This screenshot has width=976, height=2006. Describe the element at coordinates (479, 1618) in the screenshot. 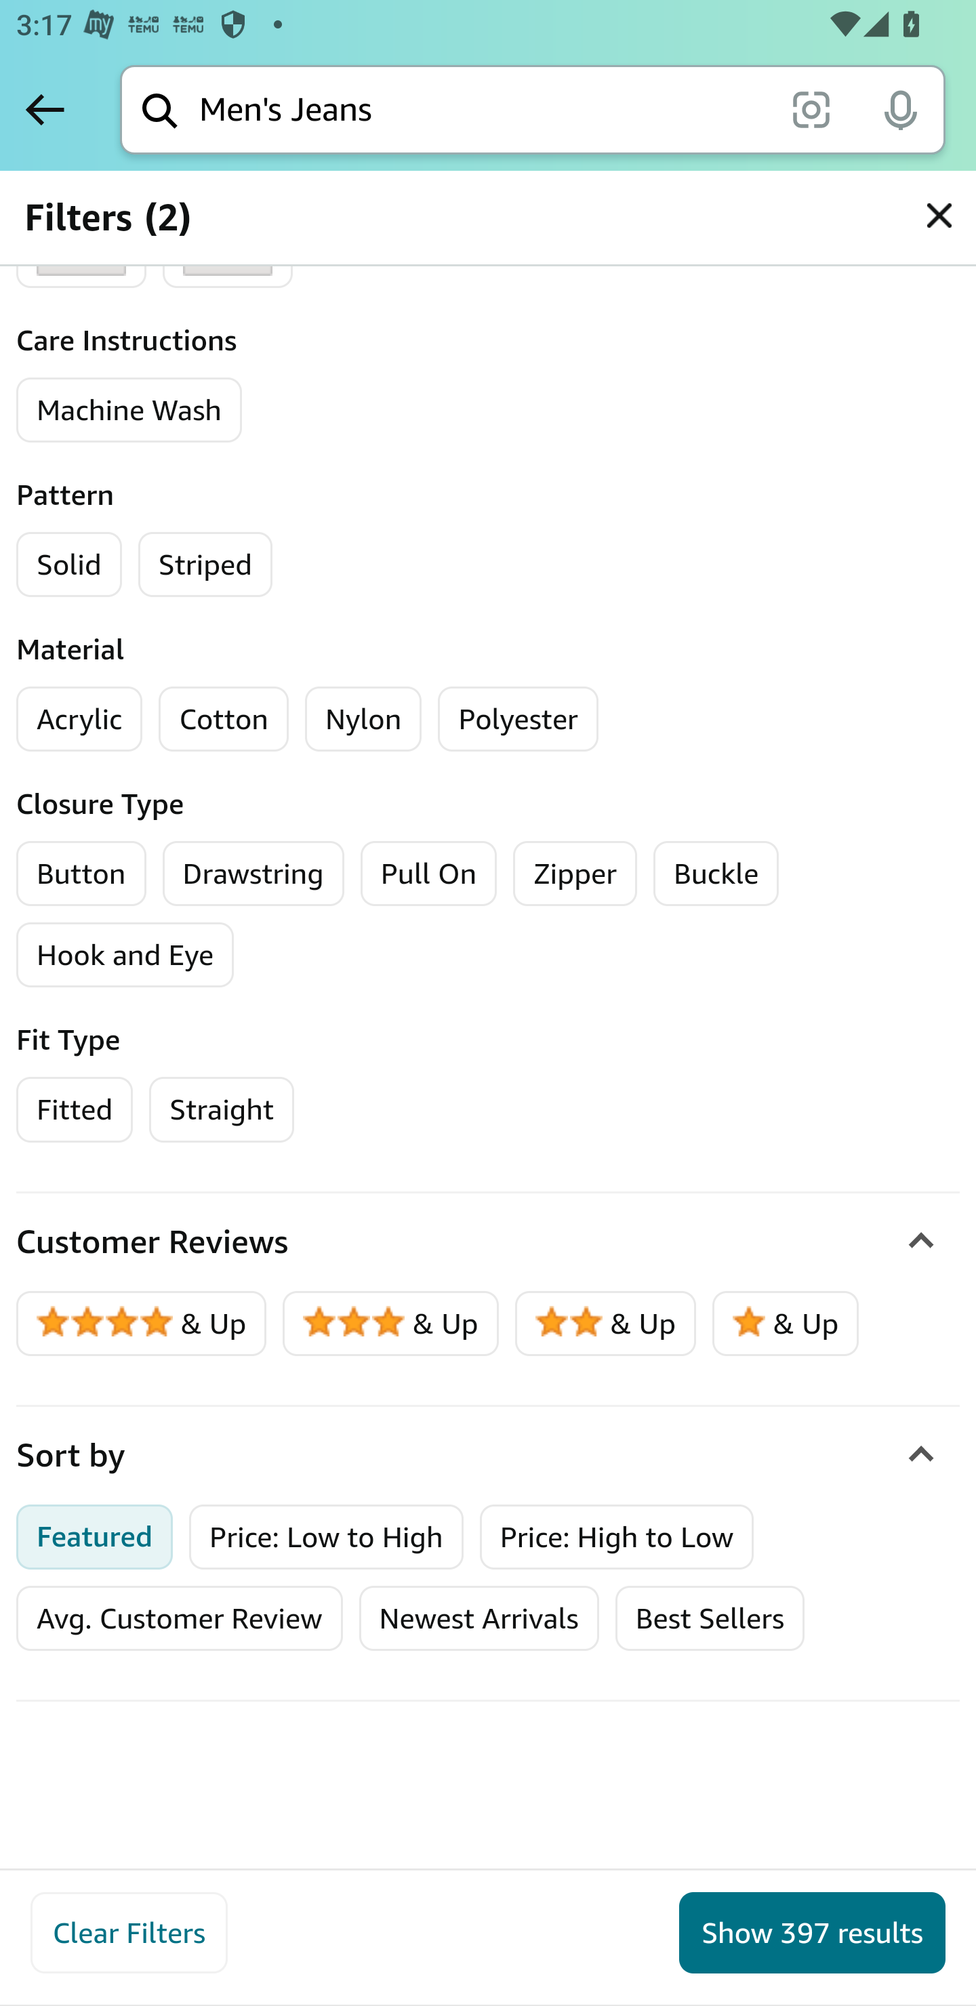

I see `Newest Arrivals` at that location.